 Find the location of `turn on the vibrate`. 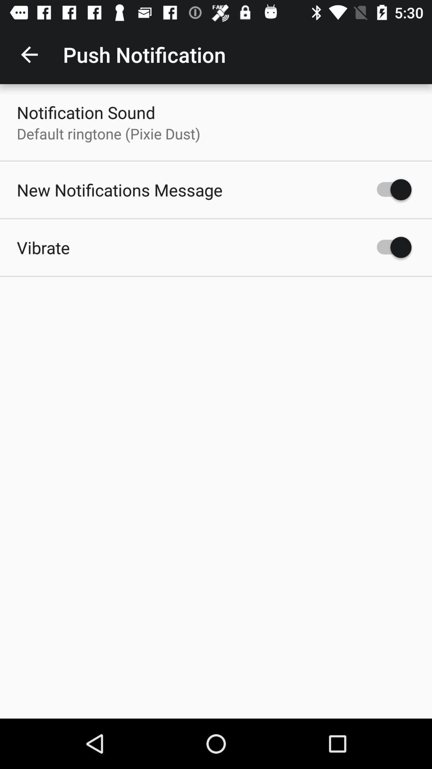

turn on the vibrate is located at coordinates (43, 248).